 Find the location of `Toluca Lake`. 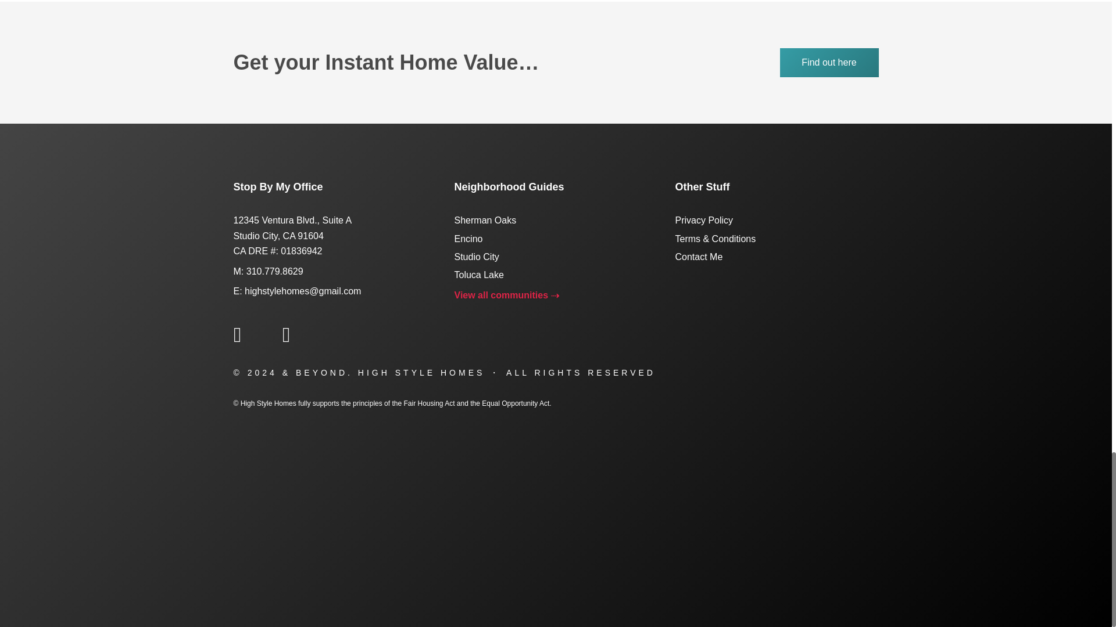

Toluca Lake is located at coordinates (479, 275).